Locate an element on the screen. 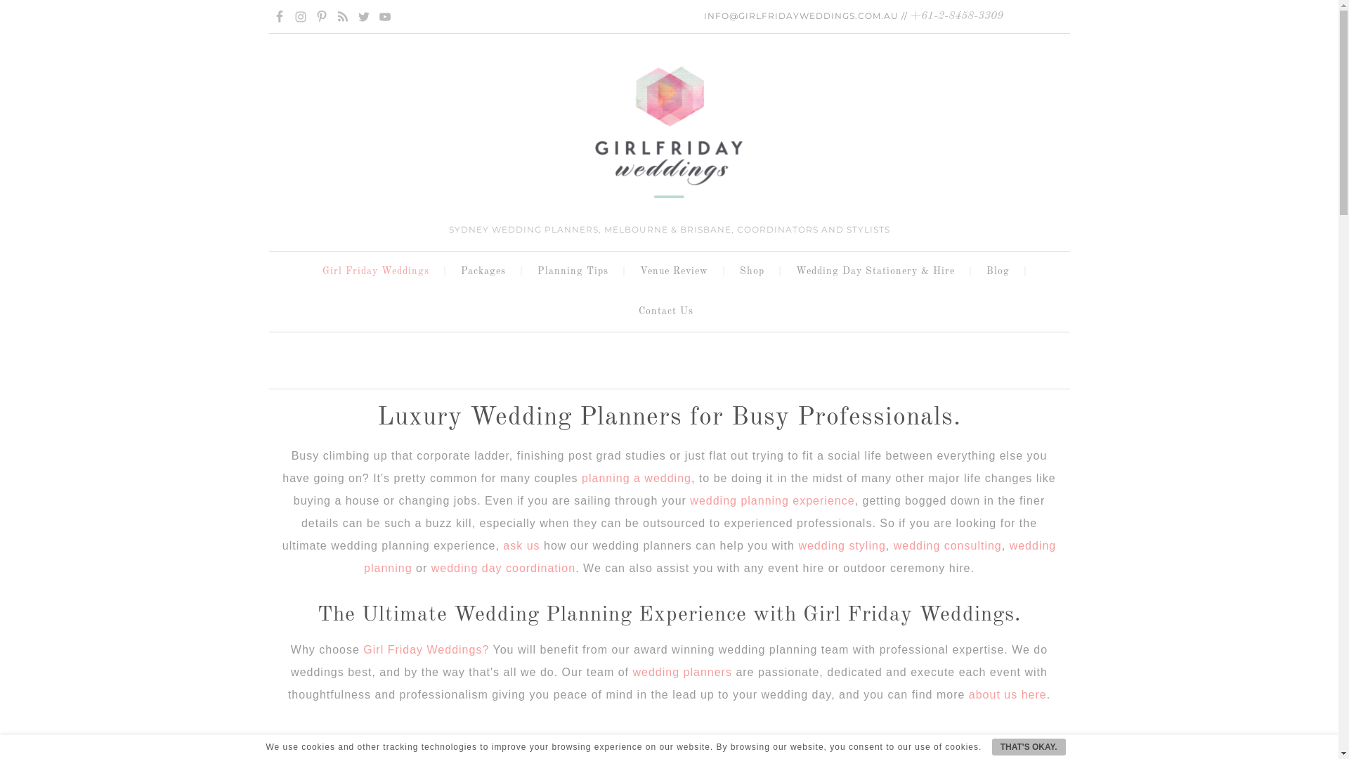 The height and width of the screenshot is (759, 1349). wedding planning experience is located at coordinates (772, 500).